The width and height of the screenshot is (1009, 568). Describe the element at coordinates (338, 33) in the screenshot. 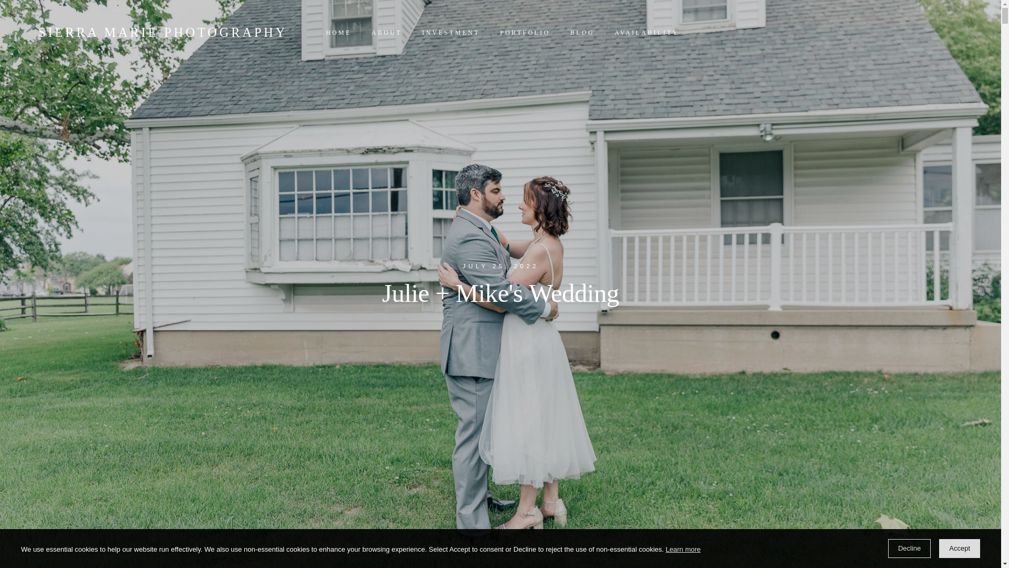

I see `HOME` at that location.